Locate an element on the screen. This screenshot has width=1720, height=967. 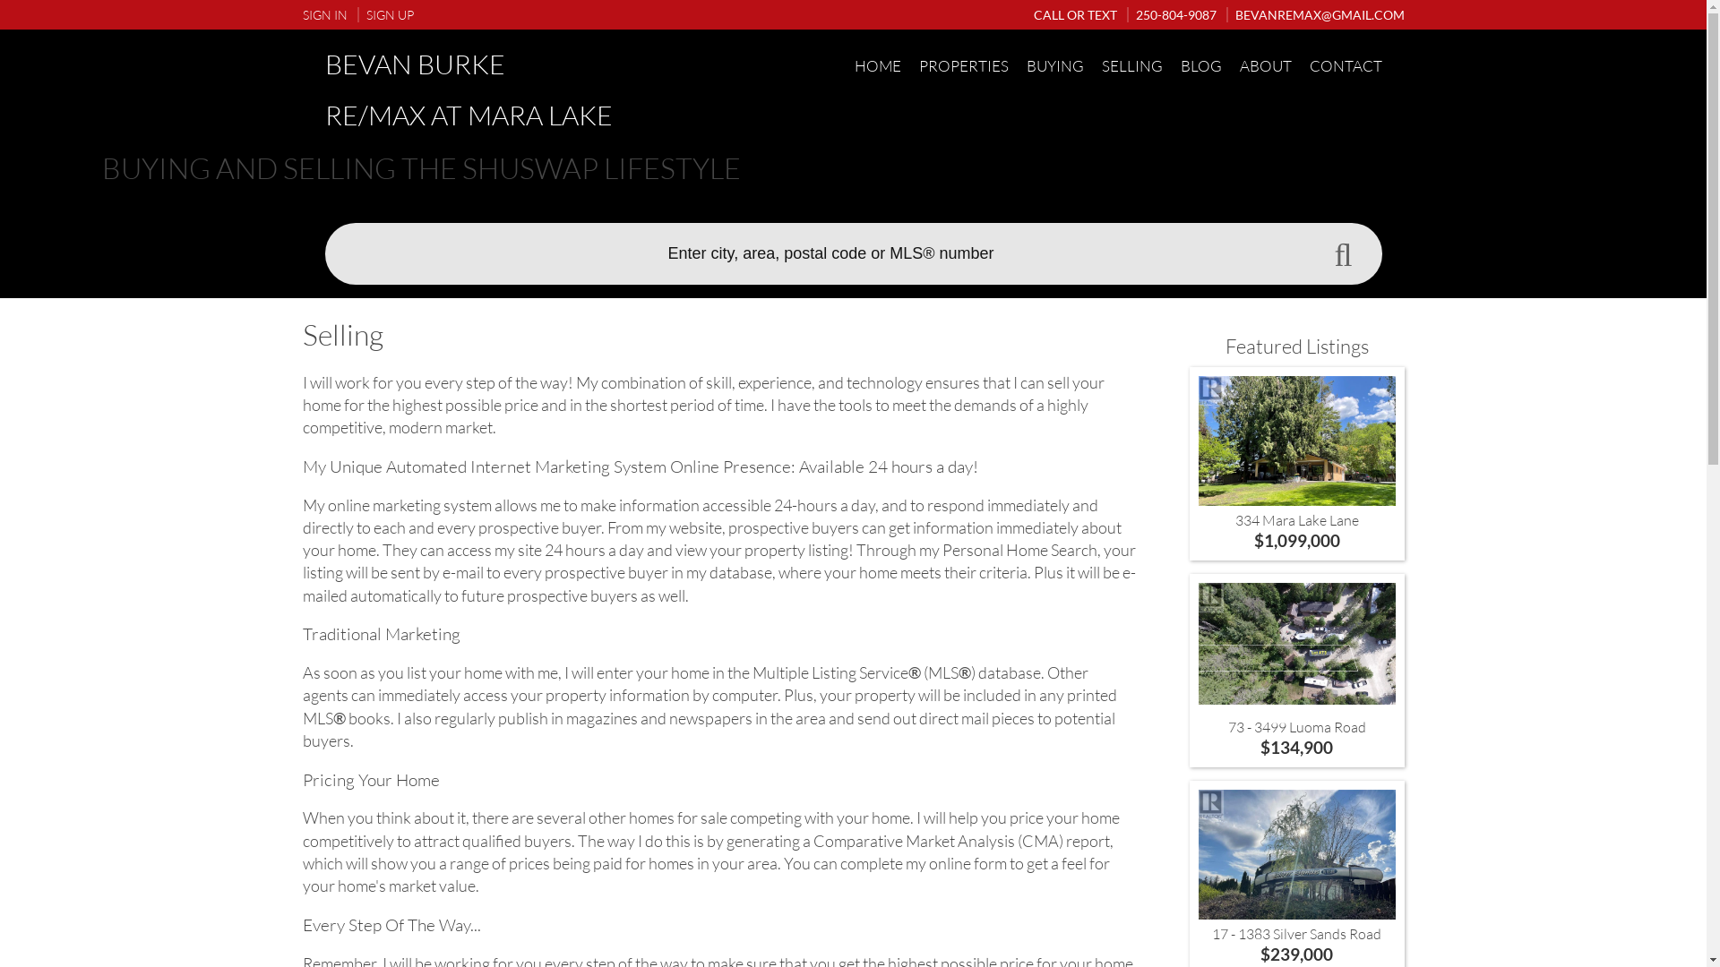
Search is located at coordinates (1343, 255).